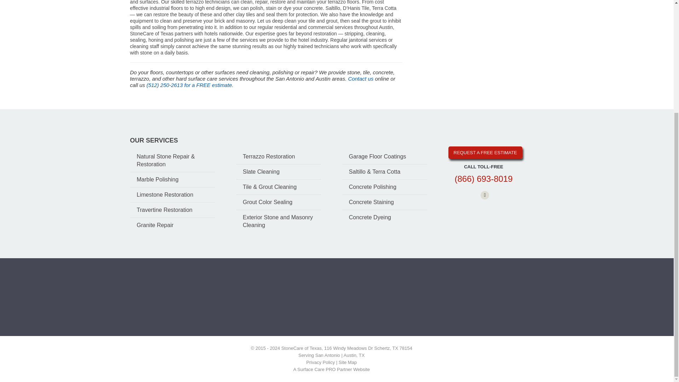 Image resolution: width=679 pixels, height=382 pixels. What do you see at coordinates (173, 195) in the screenshot?
I see `Limestone Restoration` at bounding box center [173, 195].